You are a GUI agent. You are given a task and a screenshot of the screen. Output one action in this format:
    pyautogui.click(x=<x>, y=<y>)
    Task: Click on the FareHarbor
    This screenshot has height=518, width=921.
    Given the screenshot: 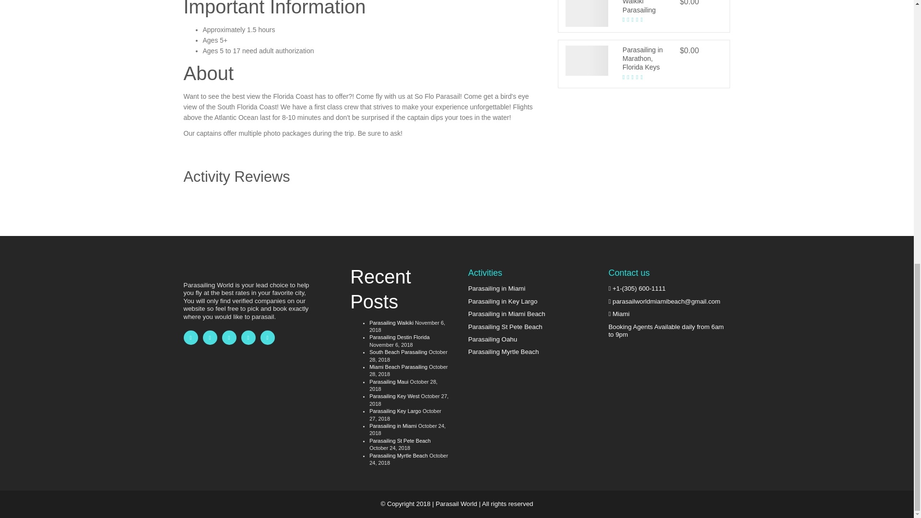 What is the action you would take?
    pyautogui.click(x=849, y=19)
    